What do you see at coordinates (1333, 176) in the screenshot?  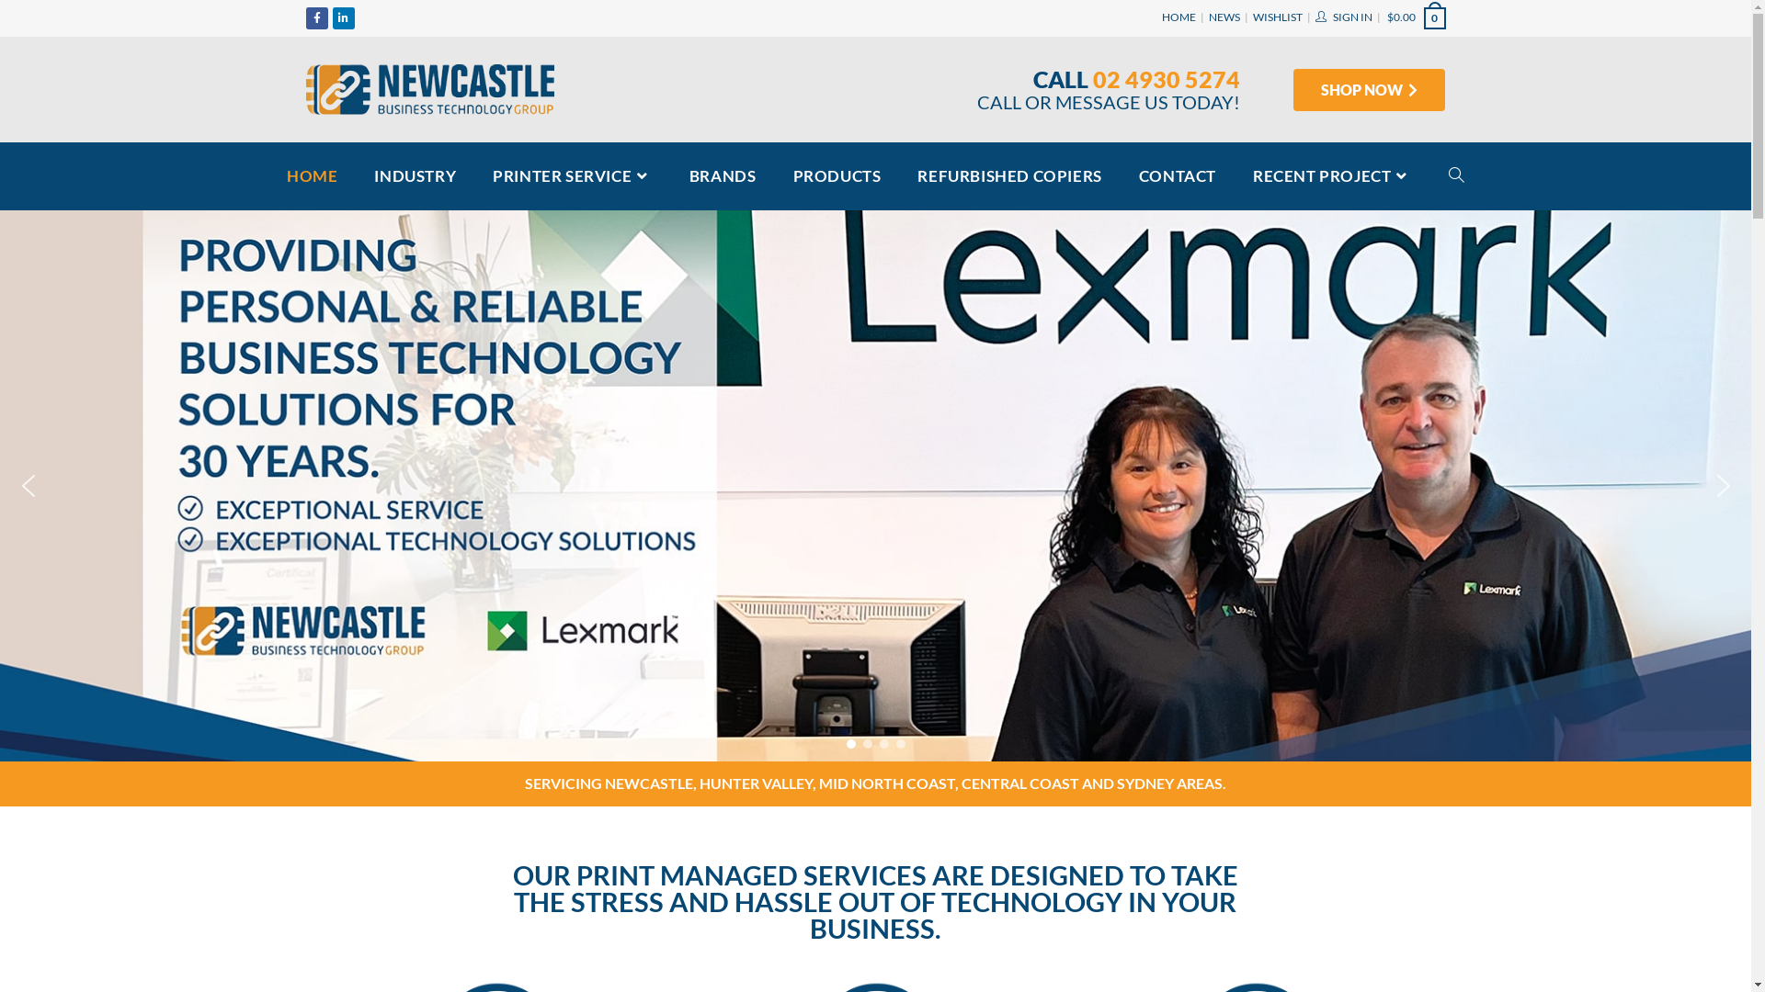 I see `RECENT PROJECT` at bounding box center [1333, 176].